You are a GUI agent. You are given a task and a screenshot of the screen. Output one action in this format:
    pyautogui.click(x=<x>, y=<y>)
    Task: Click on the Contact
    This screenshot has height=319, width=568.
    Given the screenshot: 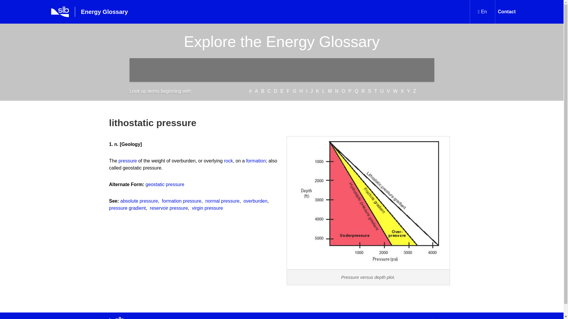 What is the action you would take?
    pyautogui.click(x=506, y=12)
    